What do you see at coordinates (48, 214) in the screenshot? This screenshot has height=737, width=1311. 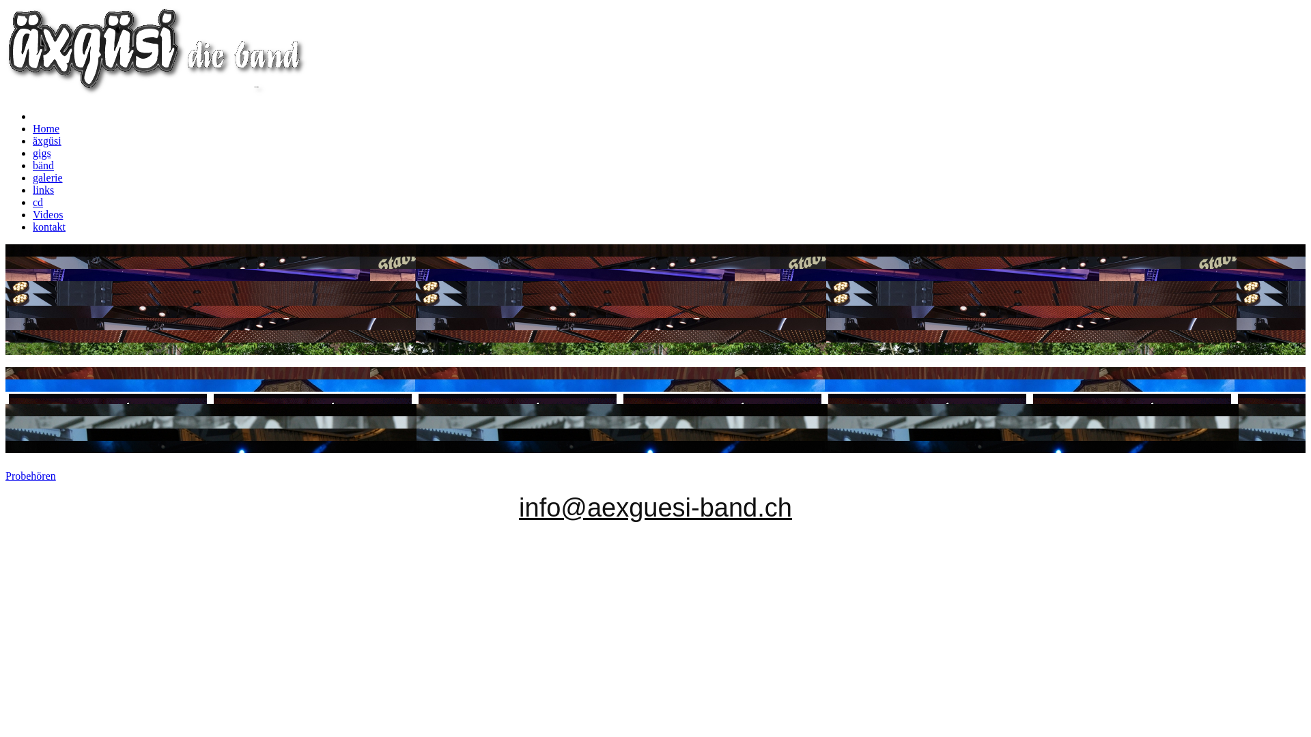 I see `Videos` at bounding box center [48, 214].